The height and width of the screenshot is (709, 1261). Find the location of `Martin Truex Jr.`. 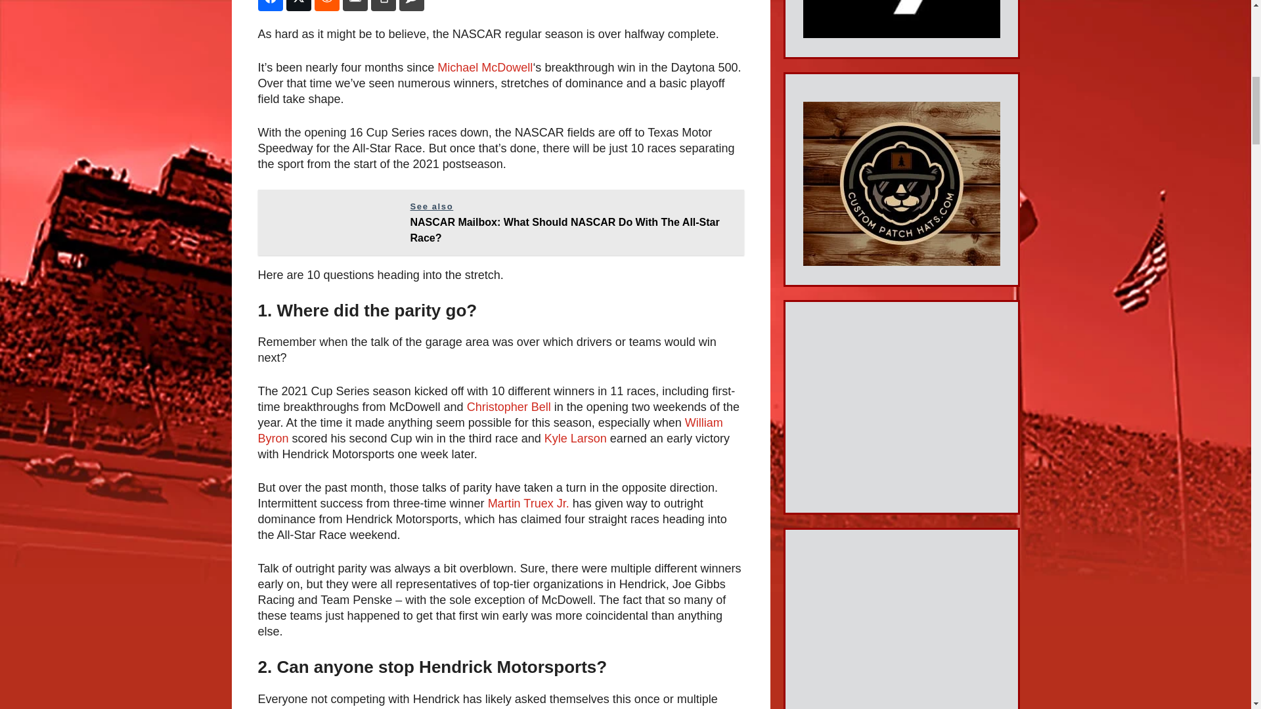

Martin Truex Jr. is located at coordinates (529, 503).